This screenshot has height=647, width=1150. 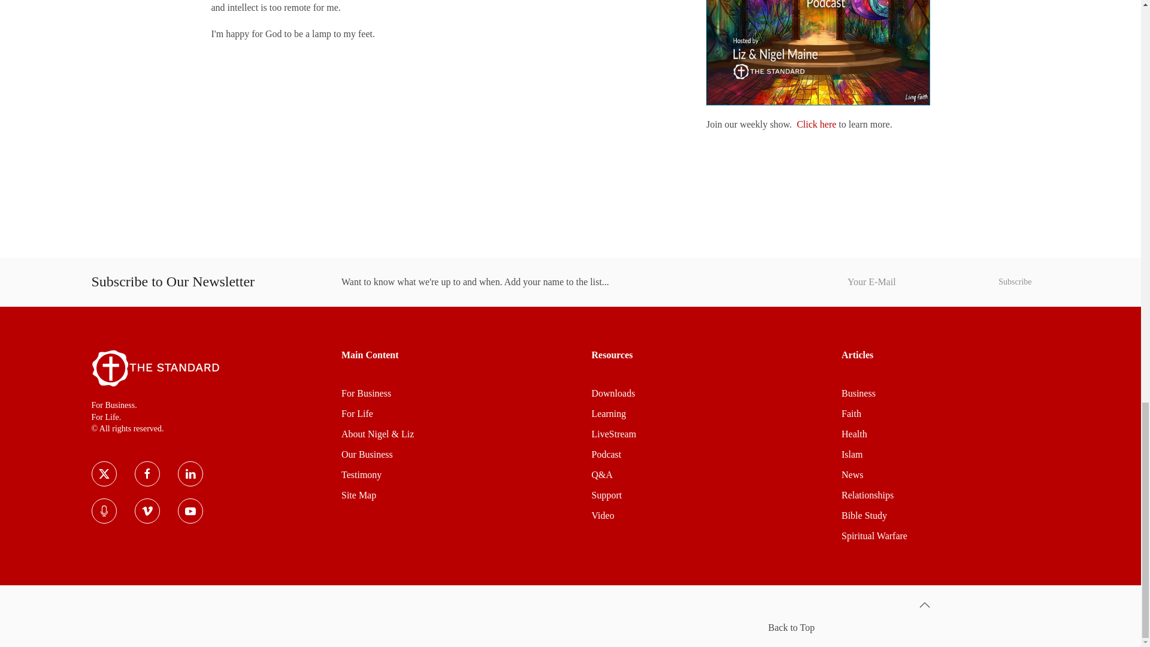 I want to click on Back to Top, so click(x=924, y=605).